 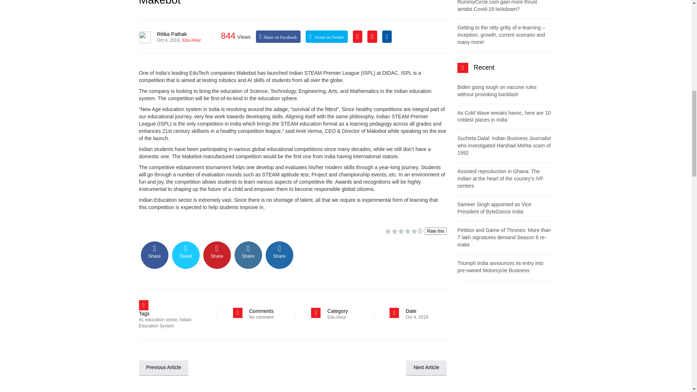 What do you see at coordinates (186, 255) in the screenshot?
I see `Share on Twitter` at bounding box center [186, 255].